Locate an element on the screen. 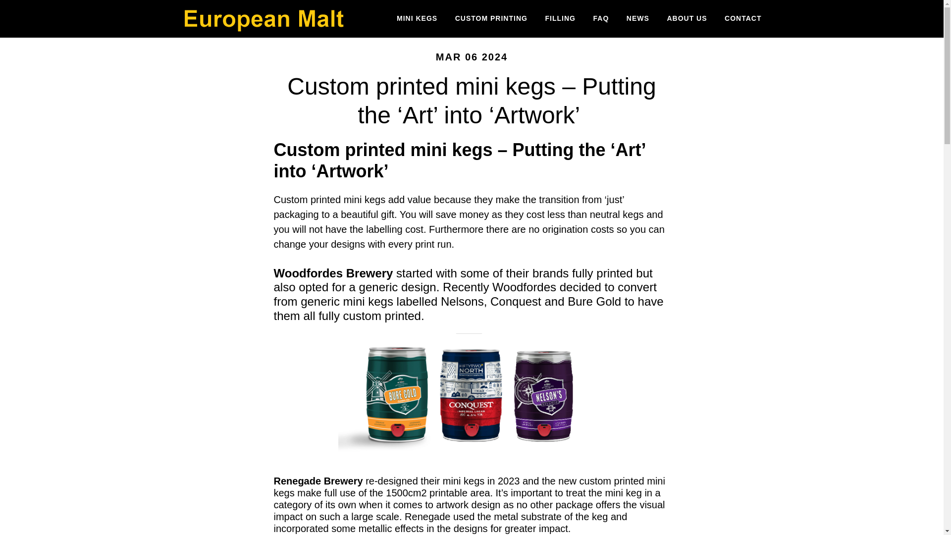 The height and width of the screenshot is (535, 951). CONTACT is located at coordinates (742, 19).